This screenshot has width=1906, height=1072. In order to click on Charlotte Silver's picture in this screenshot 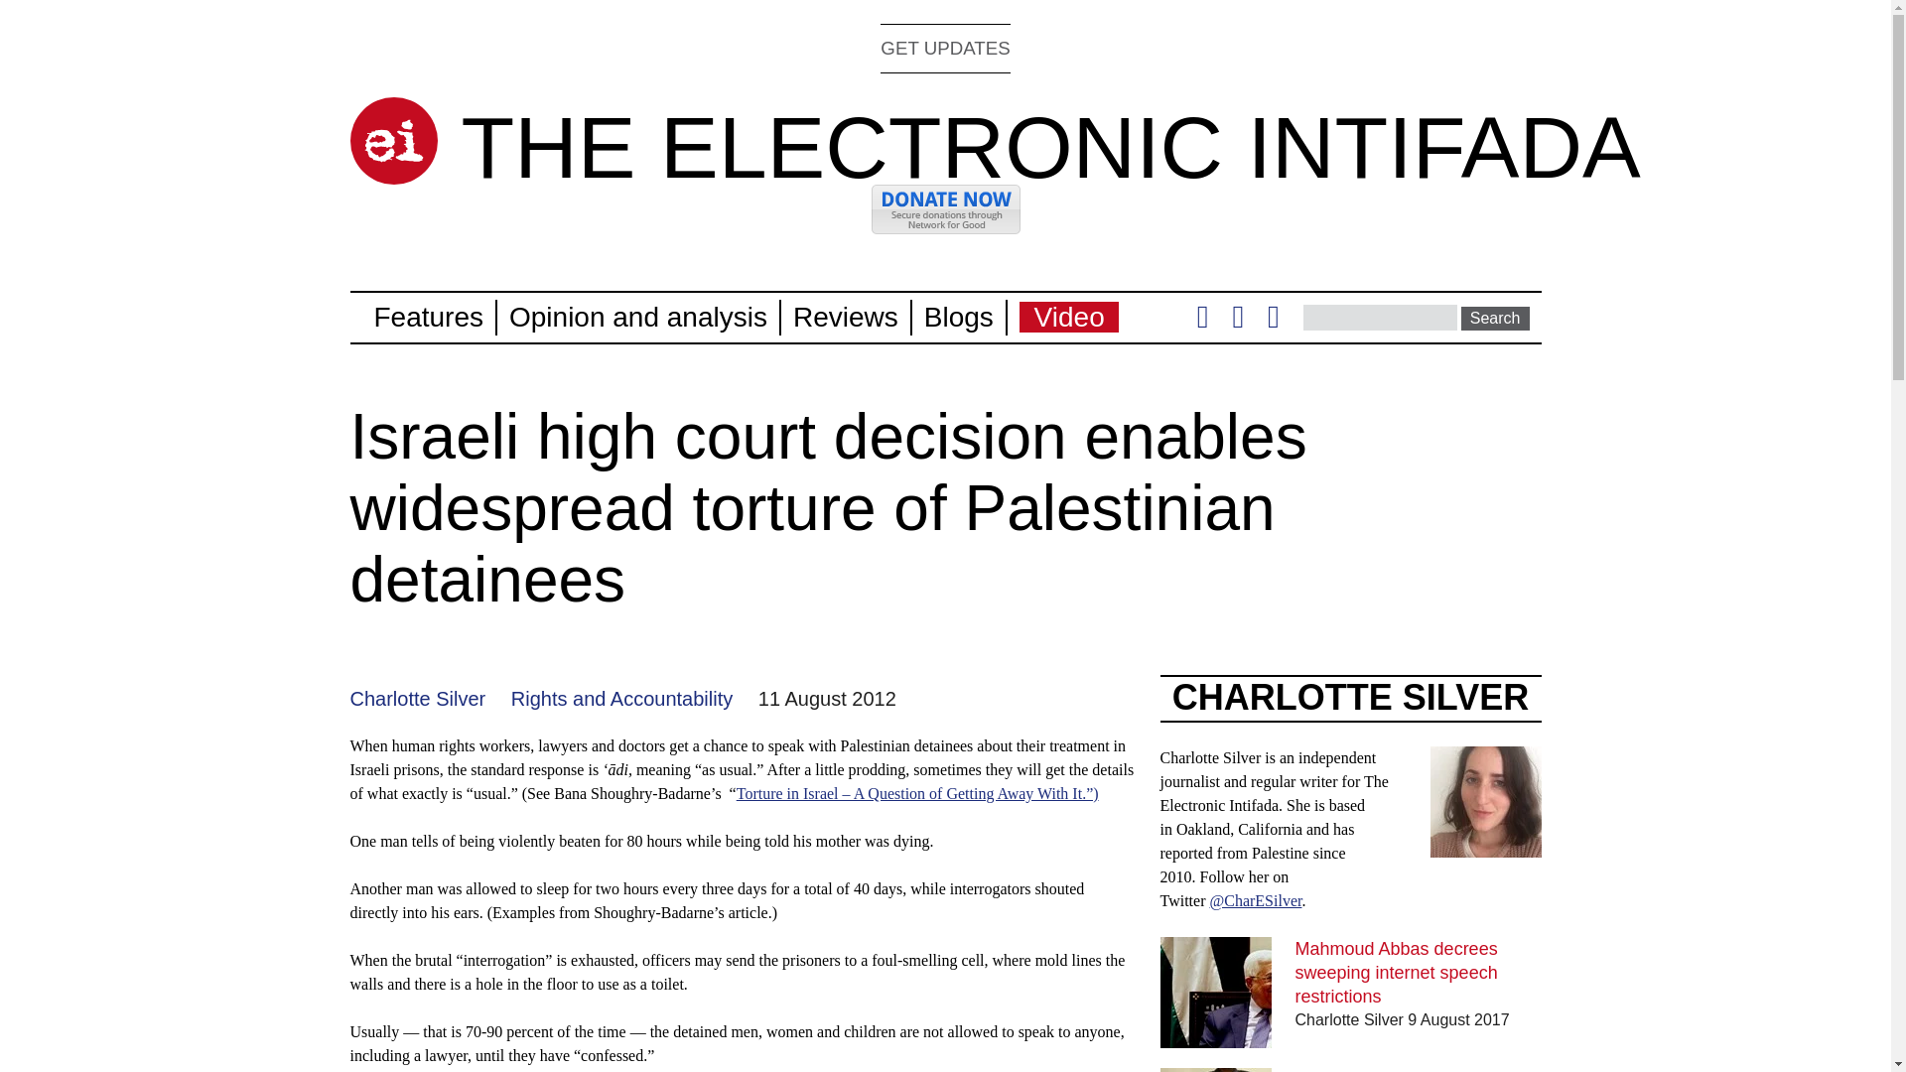, I will do `click(1485, 845)`.